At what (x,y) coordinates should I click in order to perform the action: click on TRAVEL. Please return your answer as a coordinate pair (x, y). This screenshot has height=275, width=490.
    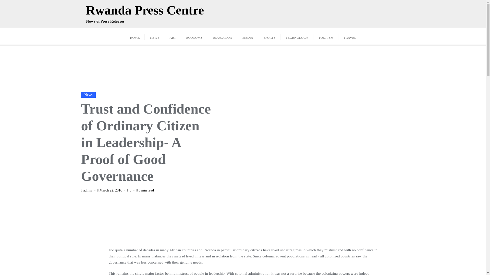
    Looking at the image, I should click on (350, 36).